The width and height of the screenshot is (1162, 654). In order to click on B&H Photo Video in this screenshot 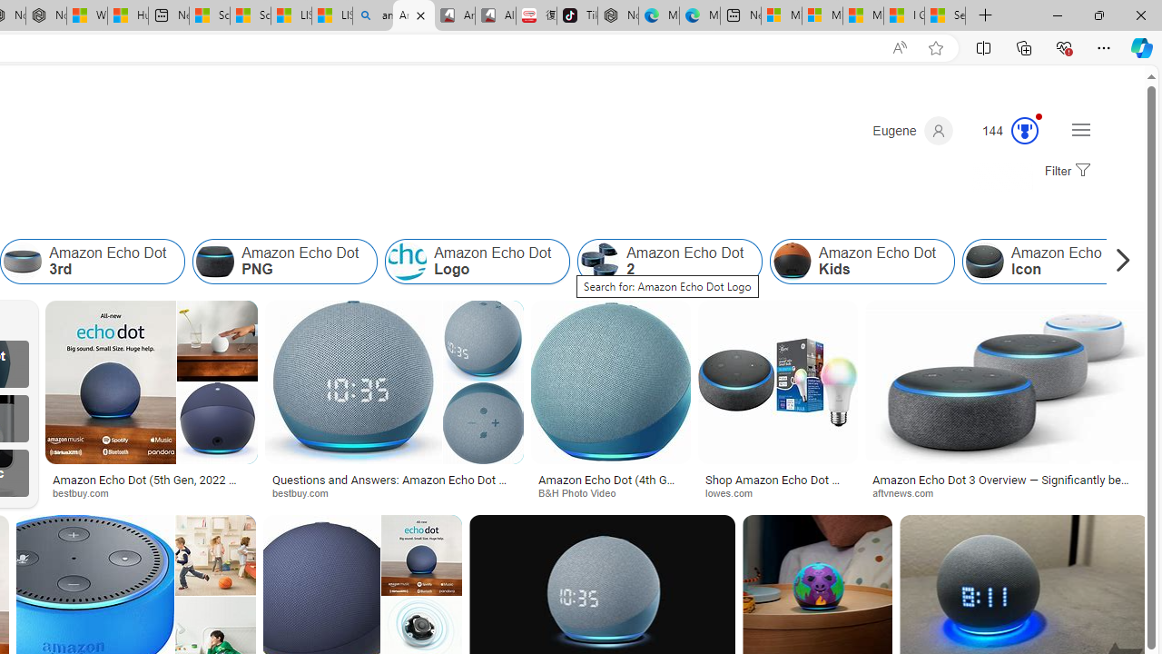, I will do `click(583, 492)`.